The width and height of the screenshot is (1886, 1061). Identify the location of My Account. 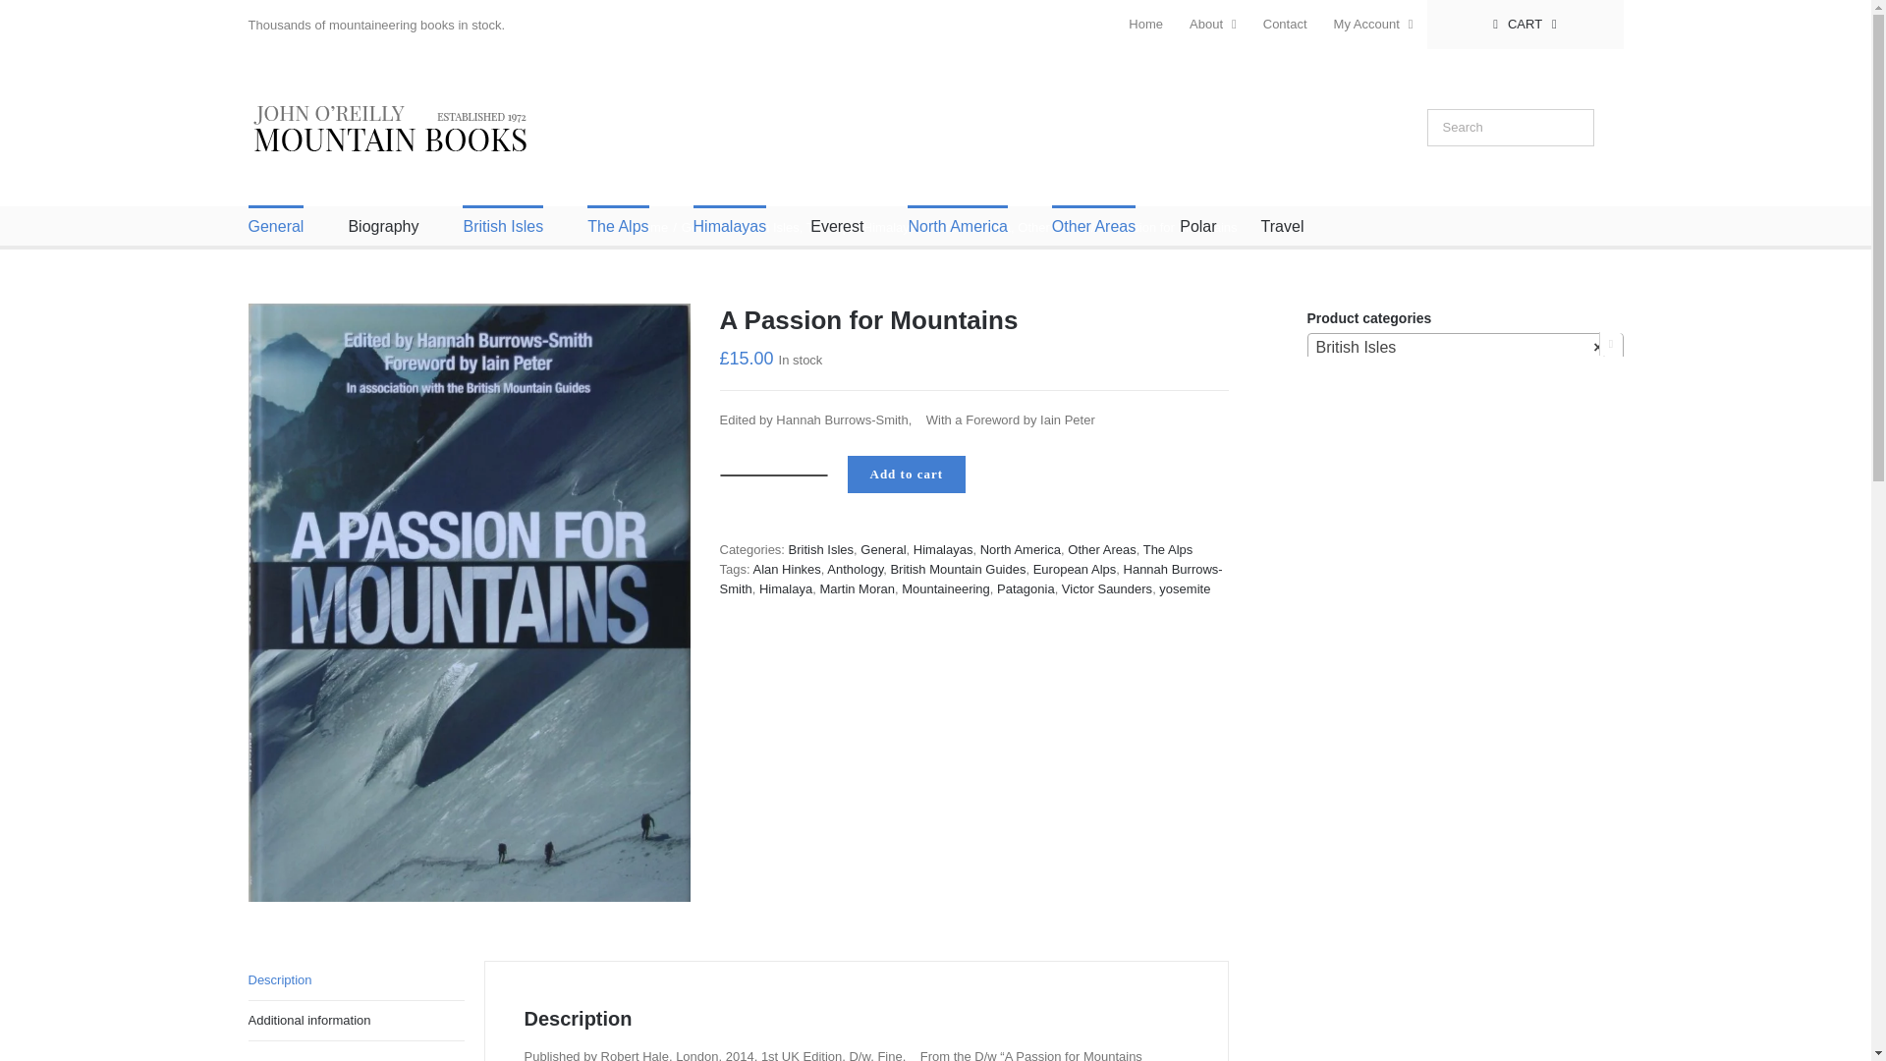
(1373, 24).